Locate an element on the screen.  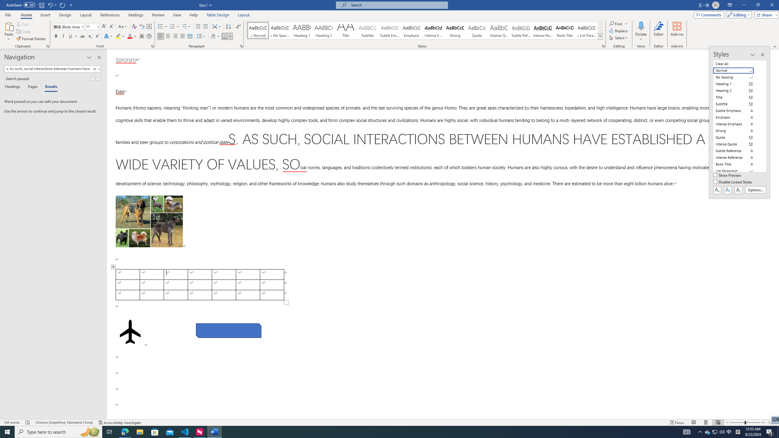
Text Highlight Color is located at coordinates (120, 36).